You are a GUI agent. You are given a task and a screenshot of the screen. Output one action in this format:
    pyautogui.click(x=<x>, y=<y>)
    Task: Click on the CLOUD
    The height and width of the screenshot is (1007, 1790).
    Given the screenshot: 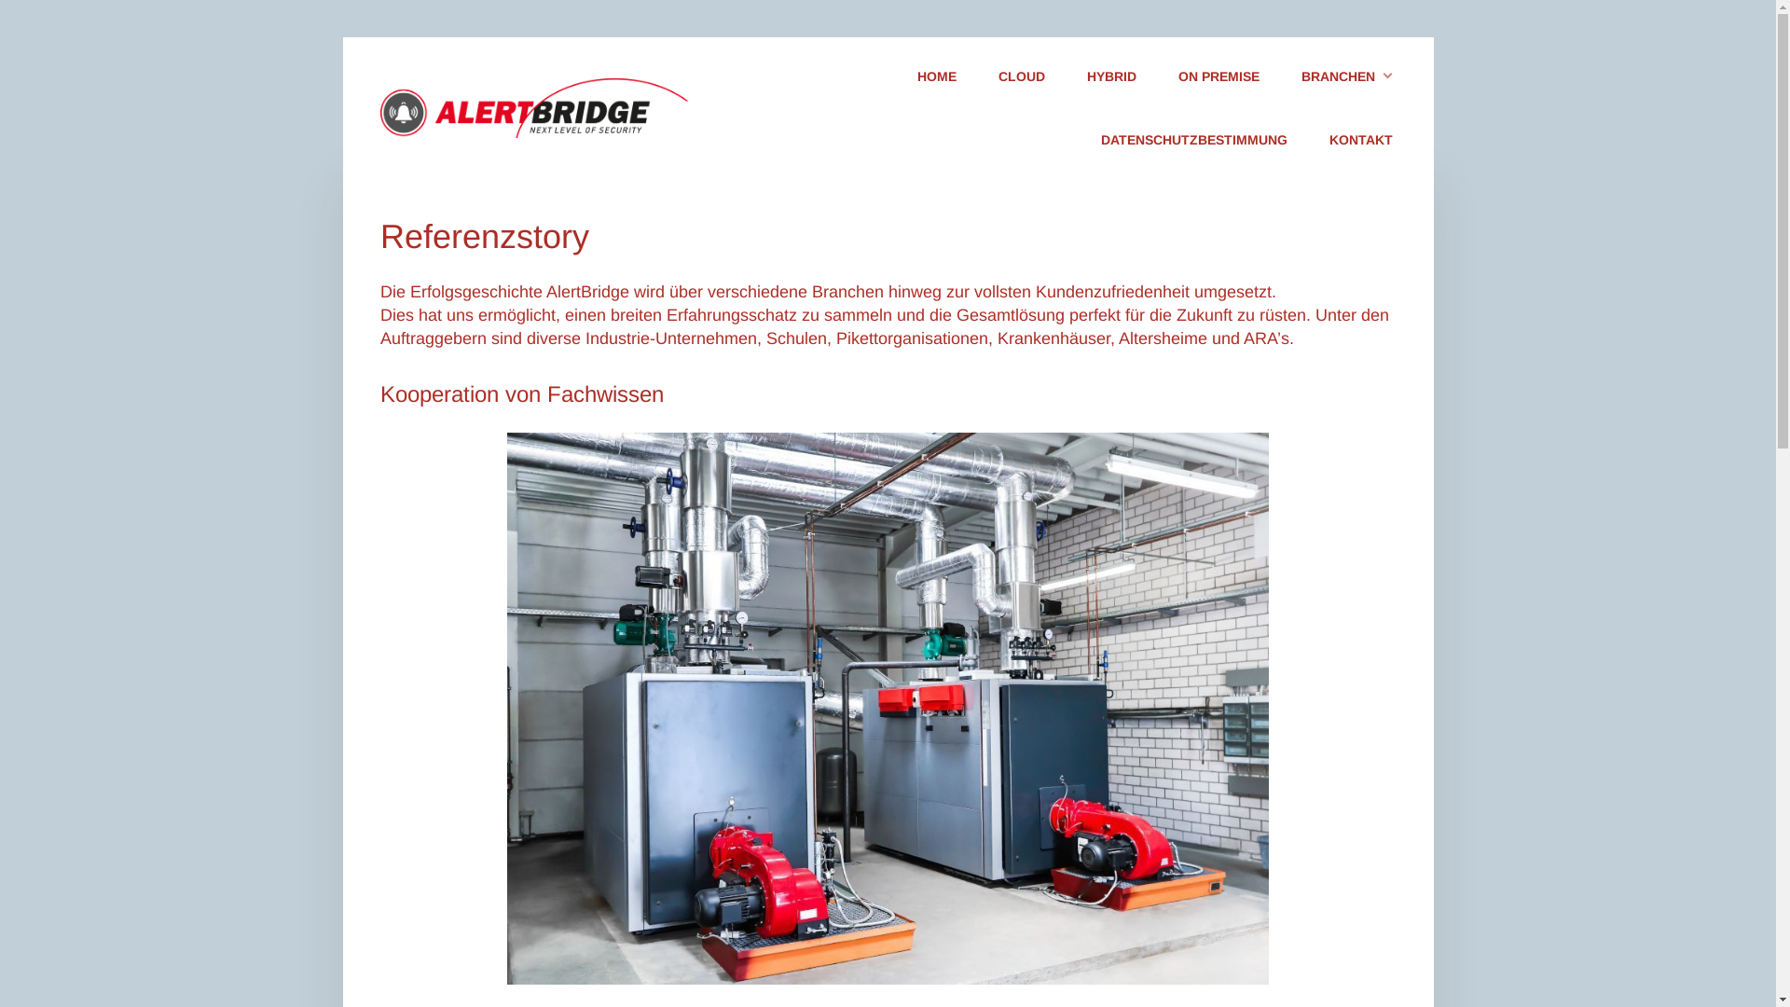 What is the action you would take?
    pyautogui.click(x=1021, y=78)
    